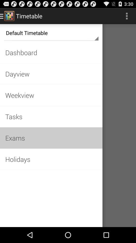 Image resolution: width=136 pixels, height=243 pixels. What do you see at coordinates (51, 33) in the screenshot?
I see `choose the fist option below the timetable` at bounding box center [51, 33].